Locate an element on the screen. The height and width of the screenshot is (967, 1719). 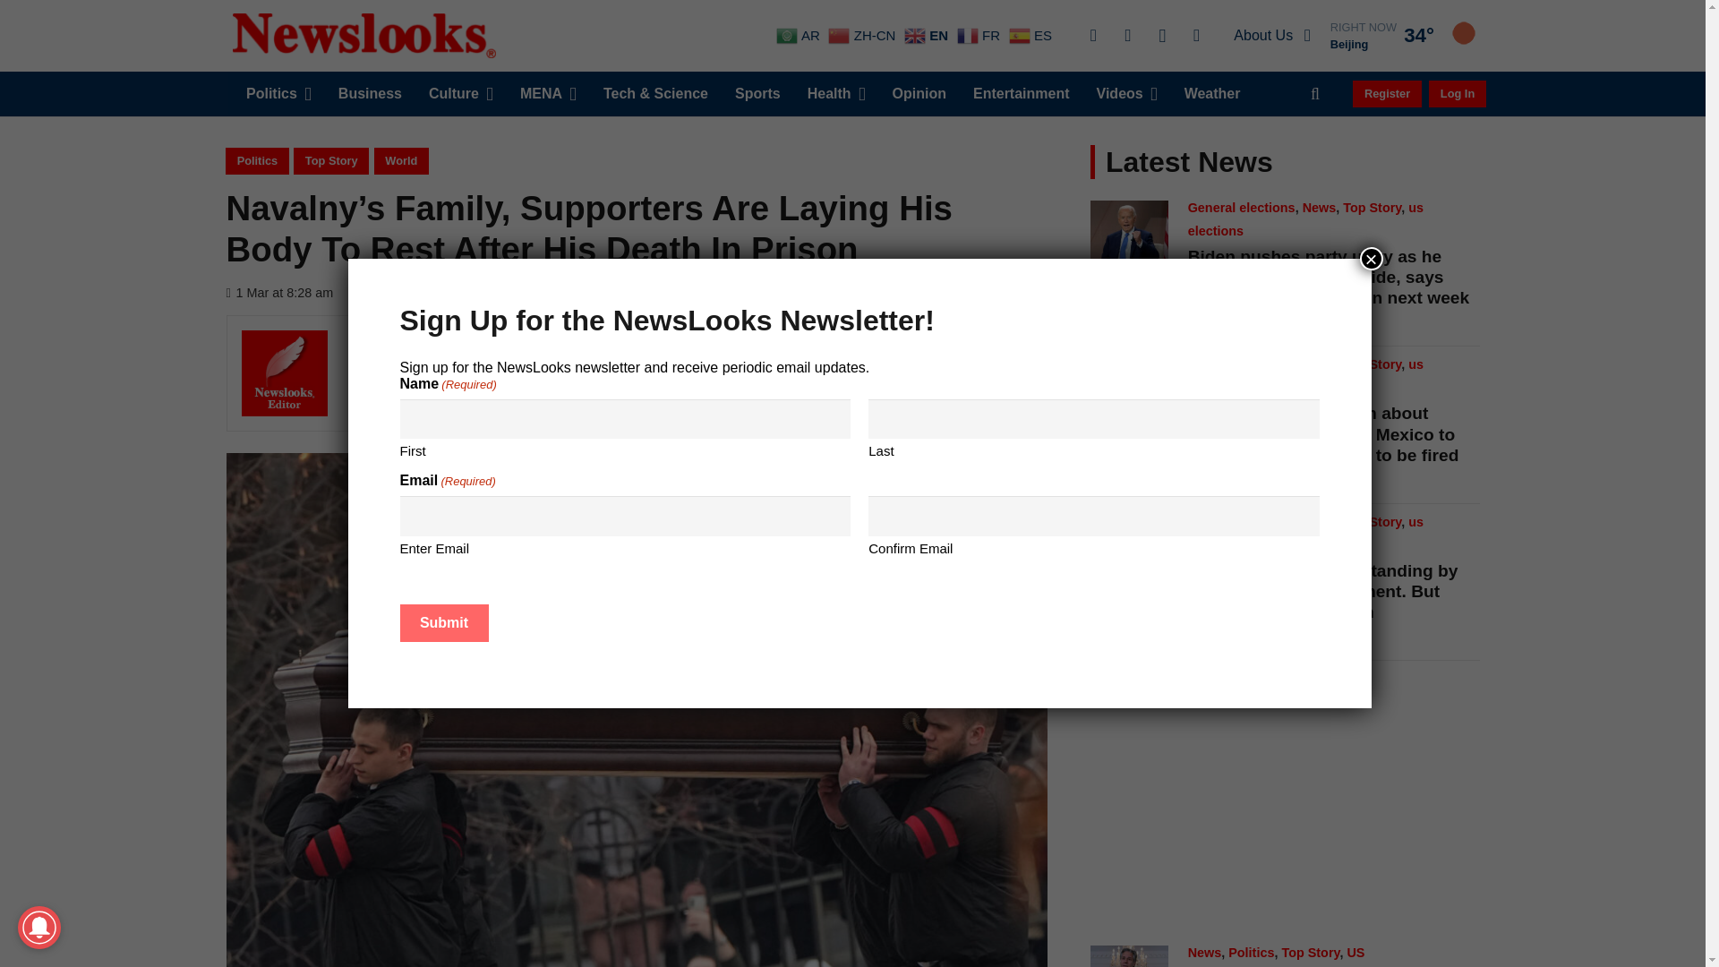
View Comments is located at coordinates (406, 292).